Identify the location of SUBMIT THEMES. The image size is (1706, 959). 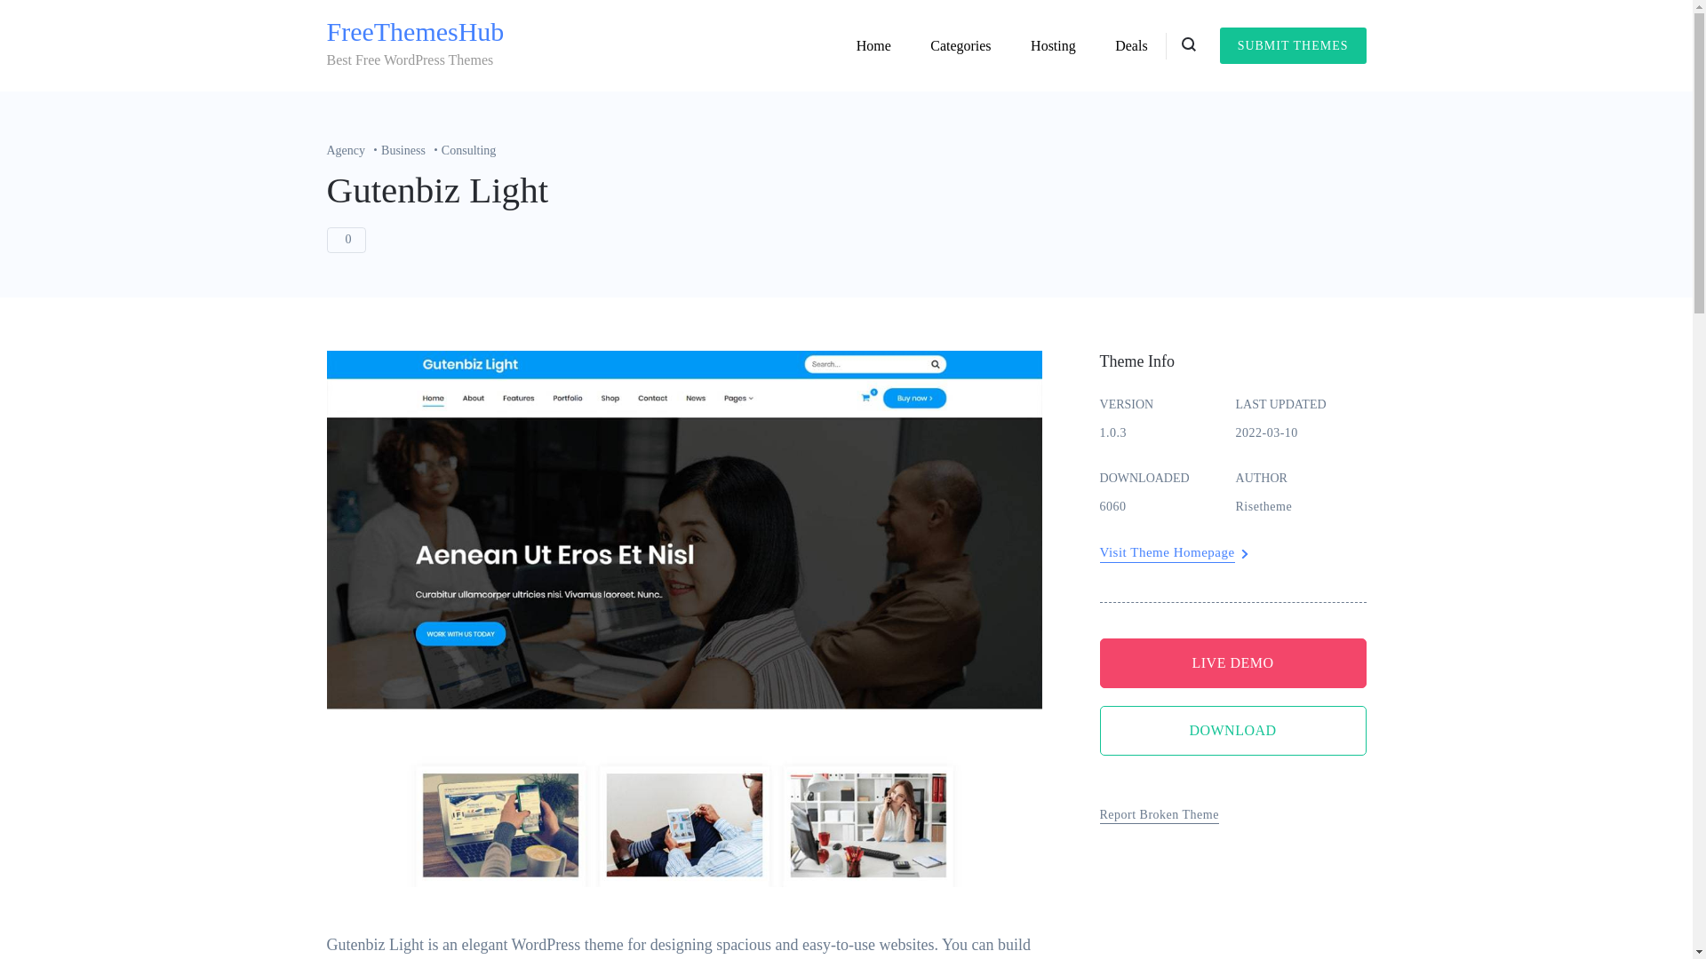
(1292, 46).